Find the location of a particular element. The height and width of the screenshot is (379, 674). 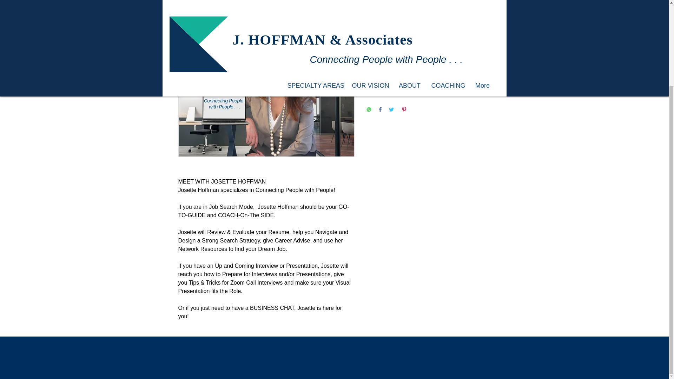

Add to Cart is located at coordinates (428, 79).